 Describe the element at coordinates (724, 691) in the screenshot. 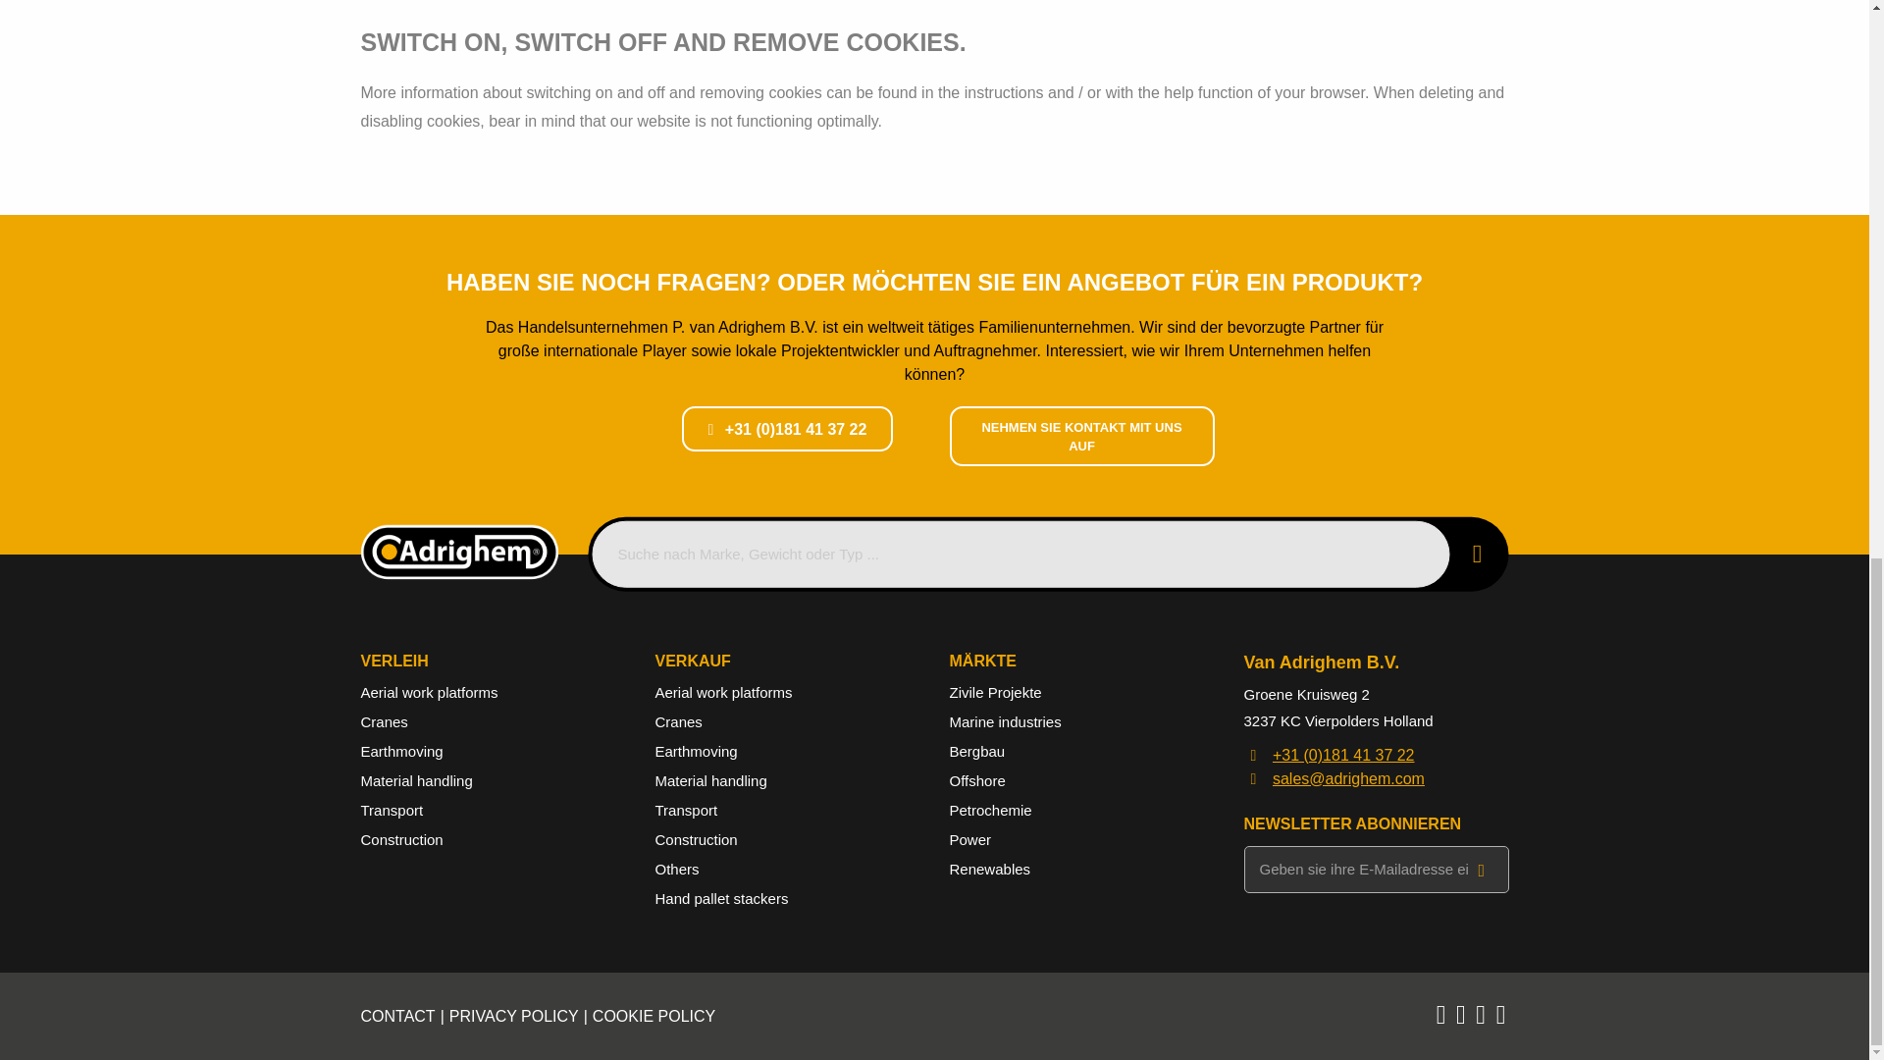

I see `Aerial work platforms` at that location.